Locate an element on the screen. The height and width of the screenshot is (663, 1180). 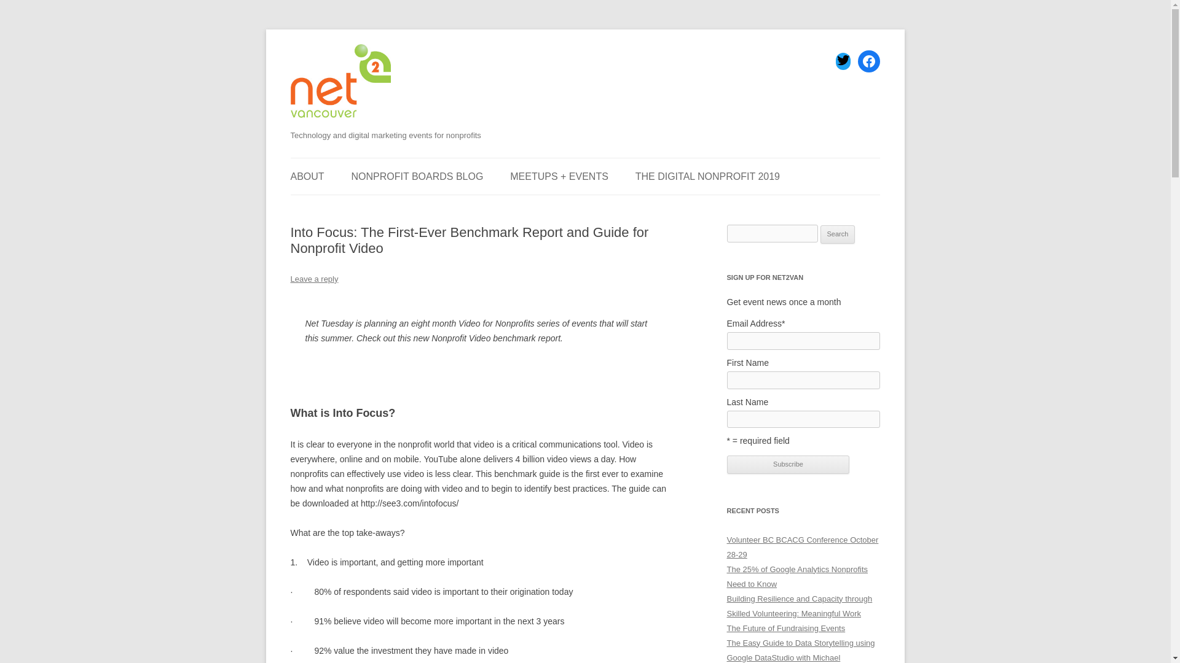
ABOUT is located at coordinates (307, 177).